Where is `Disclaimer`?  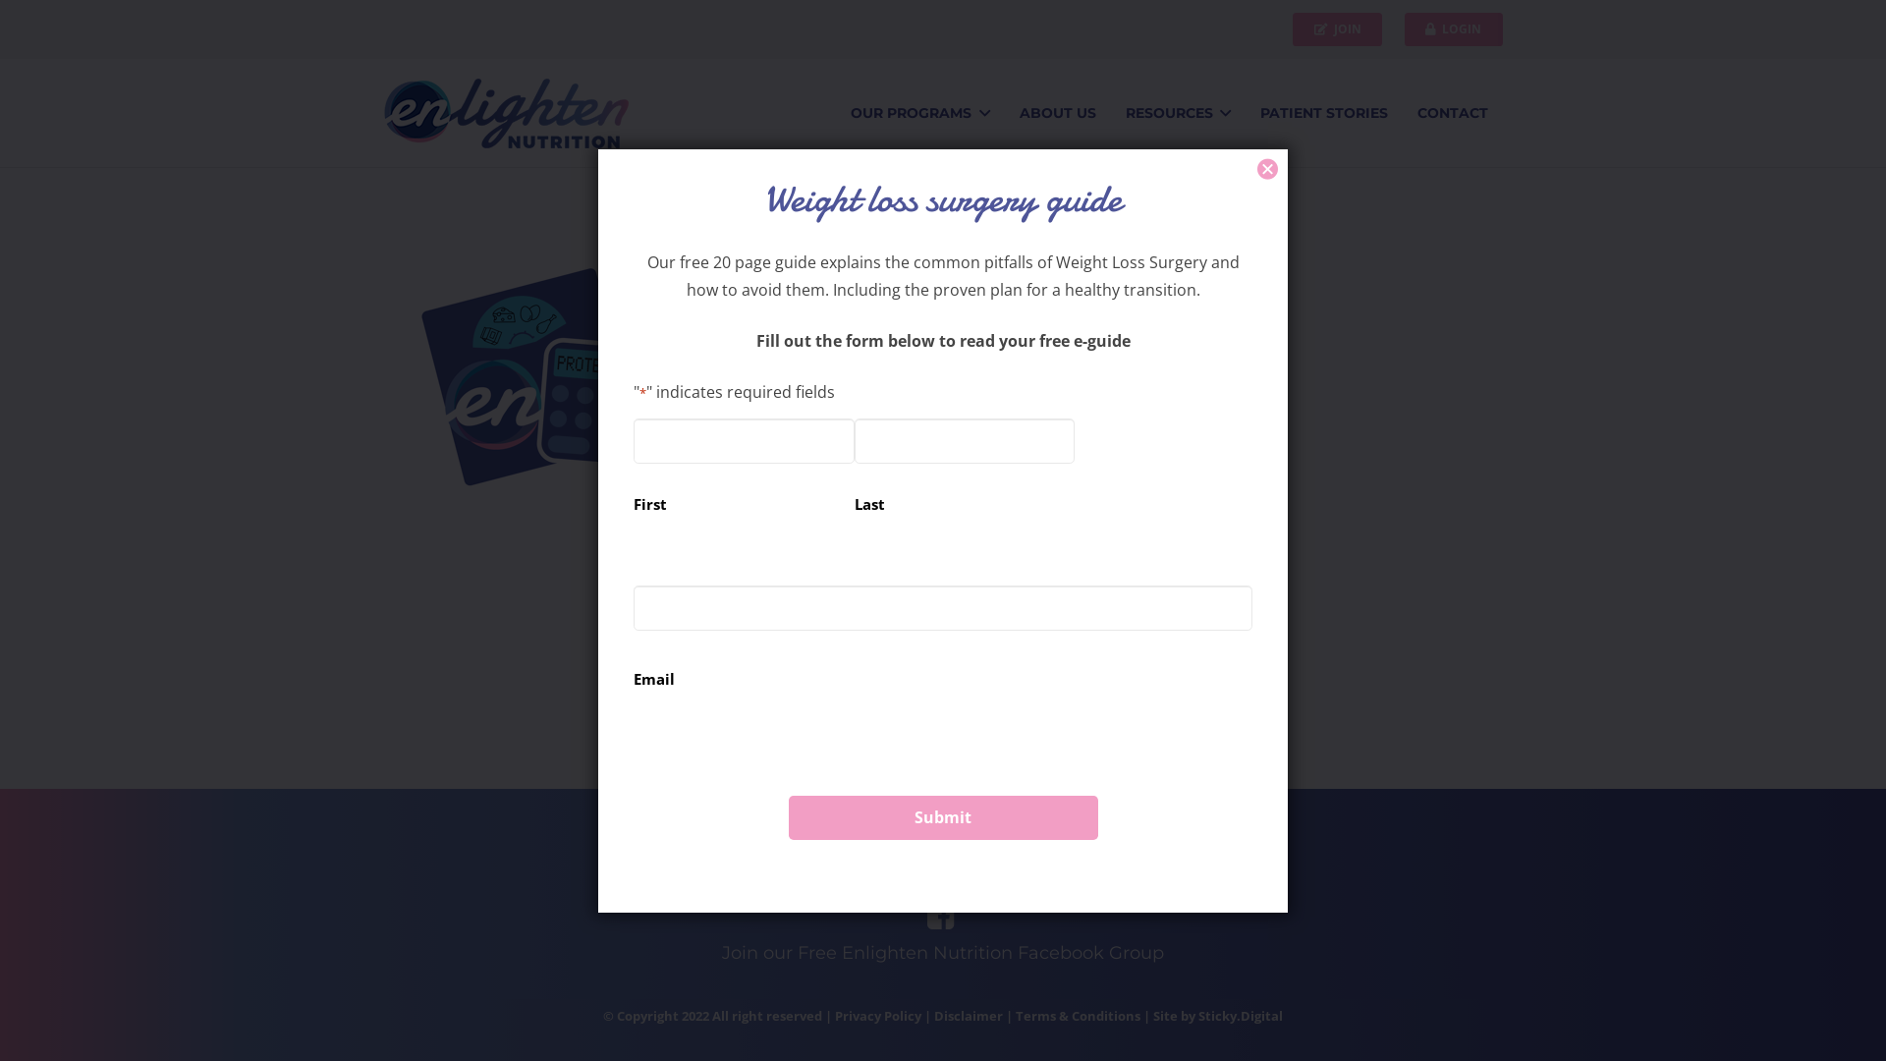 Disclaimer is located at coordinates (969, 1016).